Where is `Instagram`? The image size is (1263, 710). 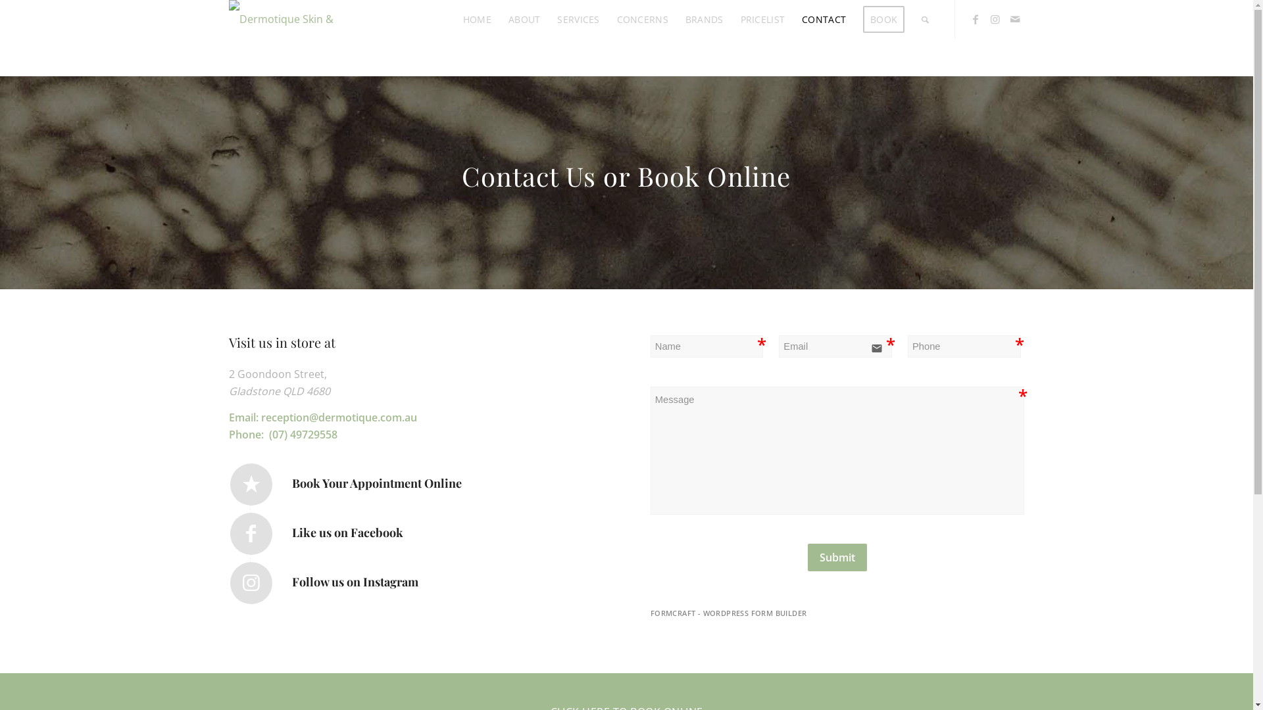 Instagram is located at coordinates (995, 19).